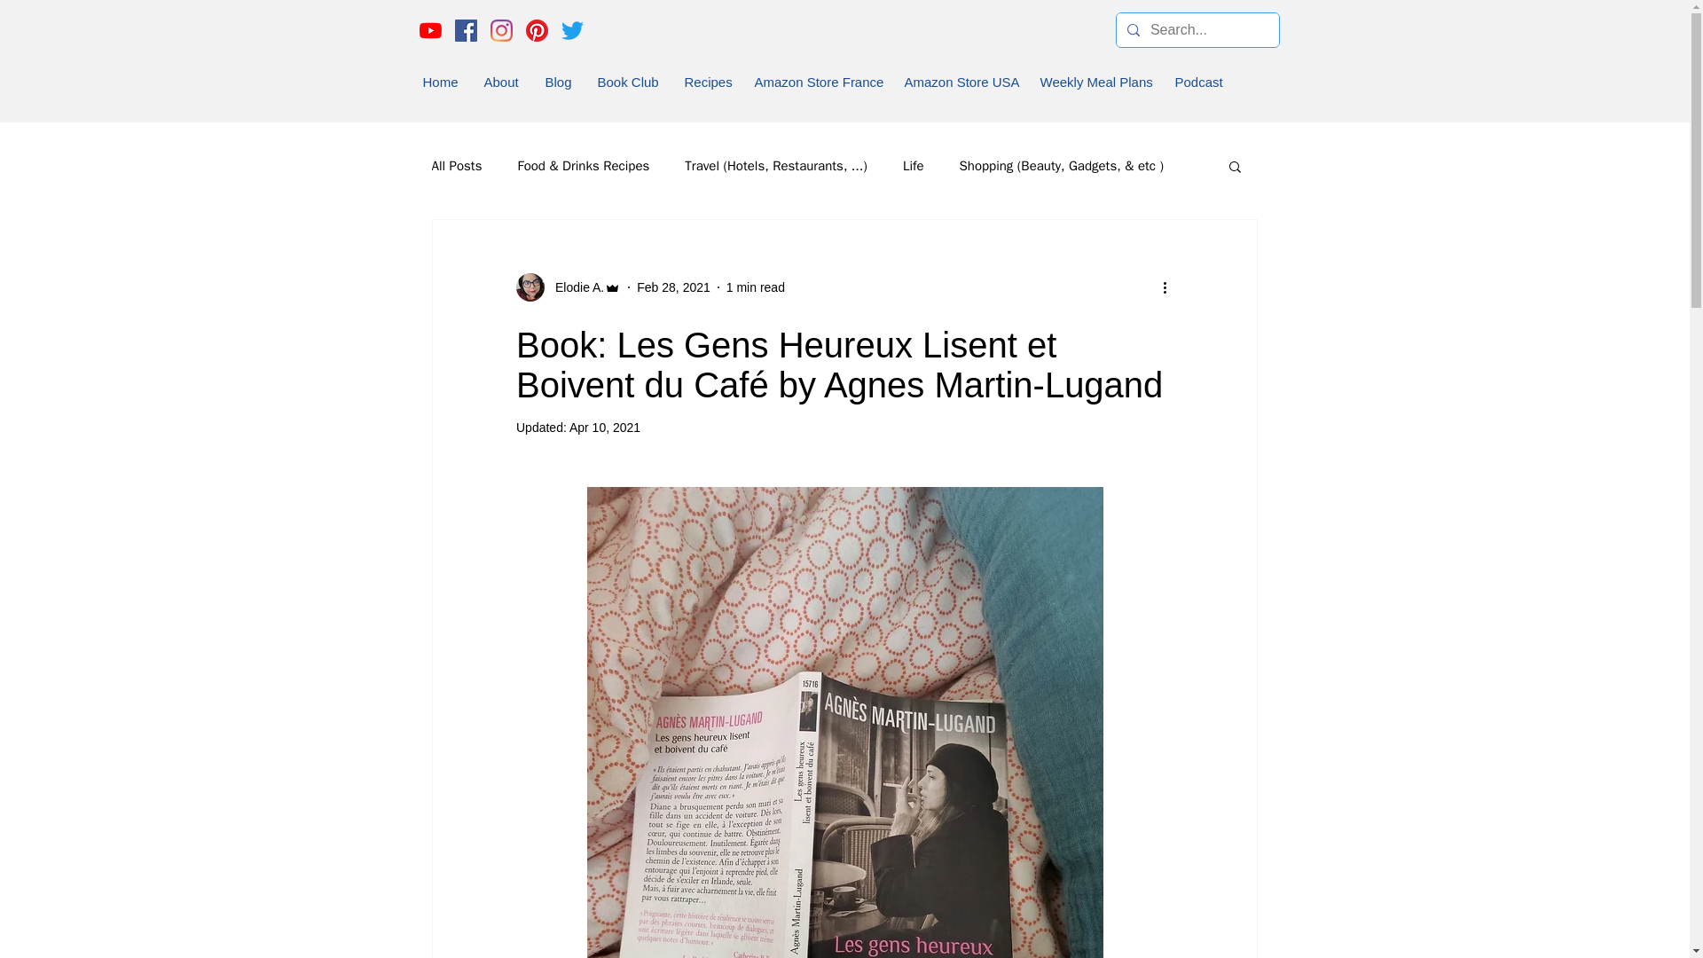 The image size is (1703, 958). Describe the element at coordinates (456, 166) in the screenshot. I see `All Posts` at that location.